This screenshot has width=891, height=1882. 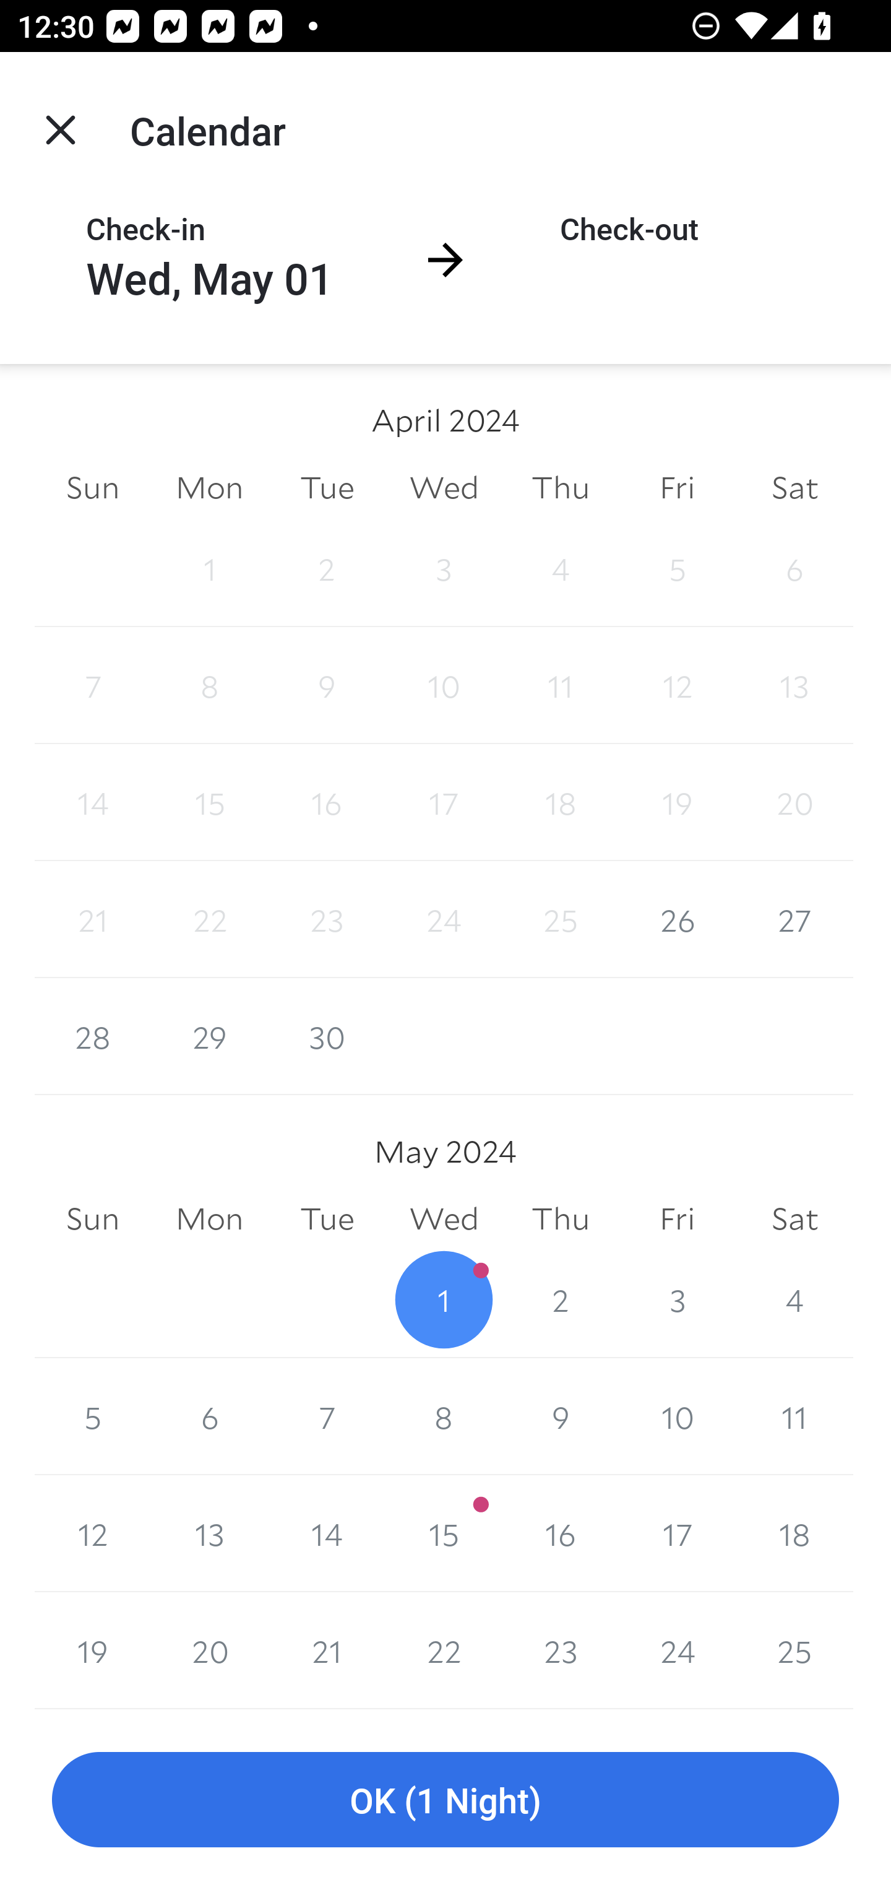 What do you see at coordinates (794, 802) in the screenshot?
I see `20 20 April 2024` at bounding box center [794, 802].